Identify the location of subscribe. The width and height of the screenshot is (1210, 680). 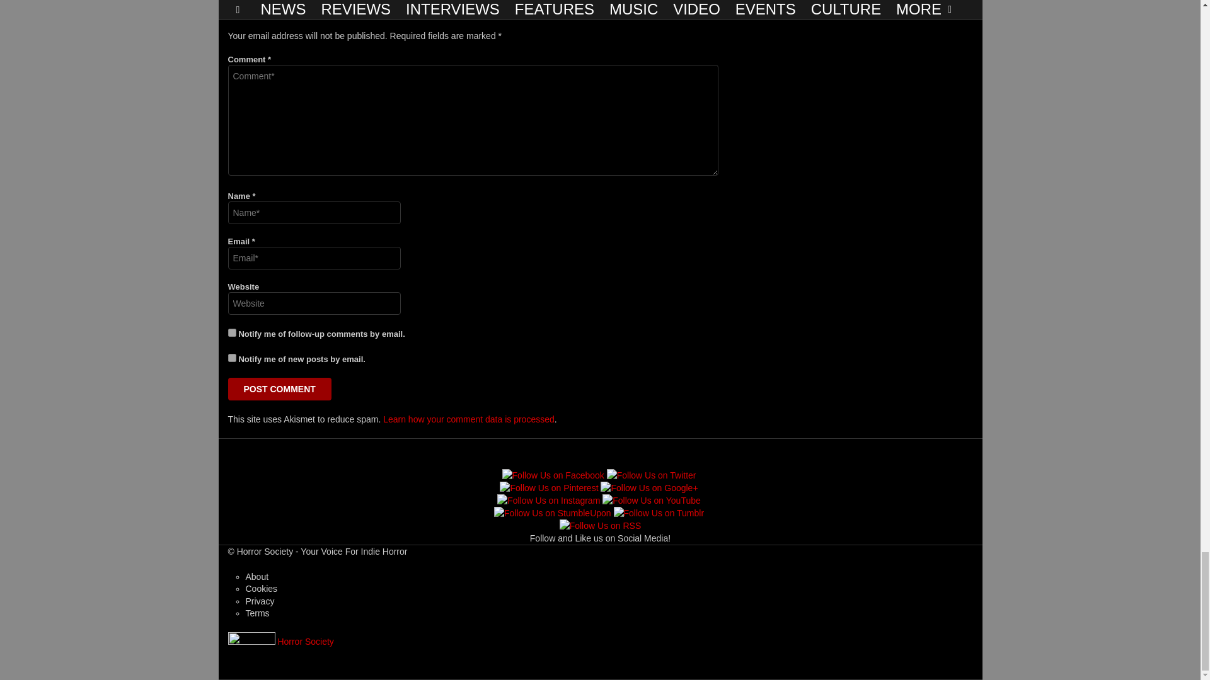
(232, 332).